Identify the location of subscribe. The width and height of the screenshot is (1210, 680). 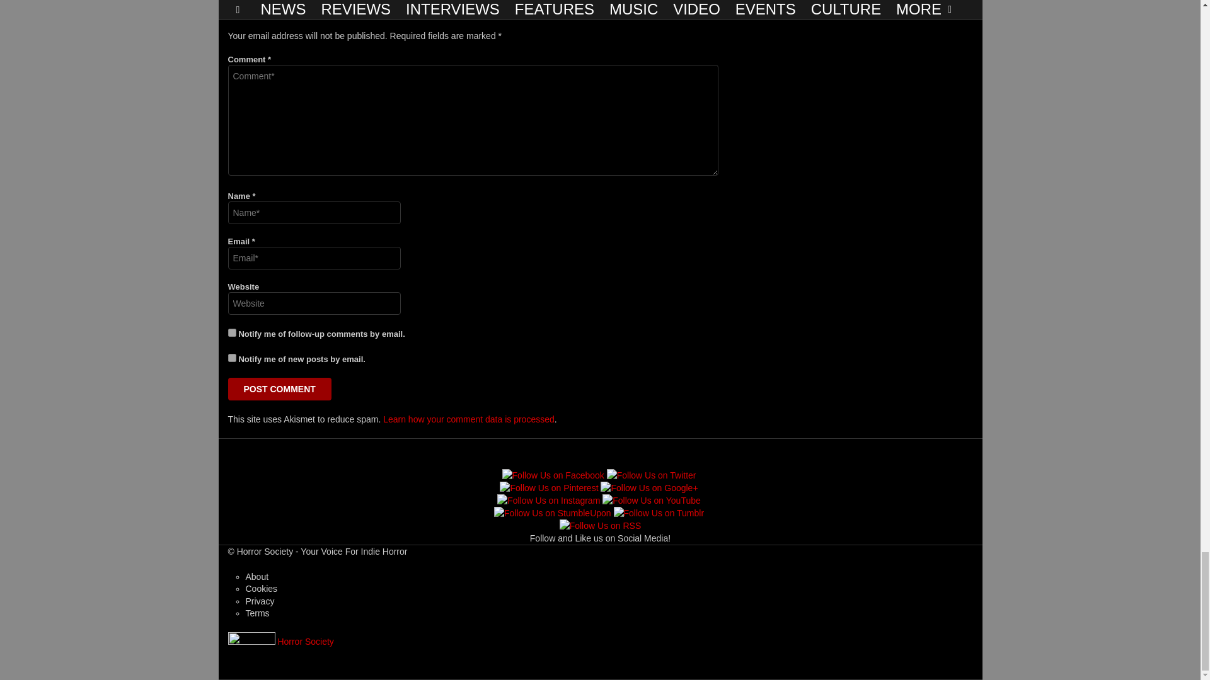
(232, 332).